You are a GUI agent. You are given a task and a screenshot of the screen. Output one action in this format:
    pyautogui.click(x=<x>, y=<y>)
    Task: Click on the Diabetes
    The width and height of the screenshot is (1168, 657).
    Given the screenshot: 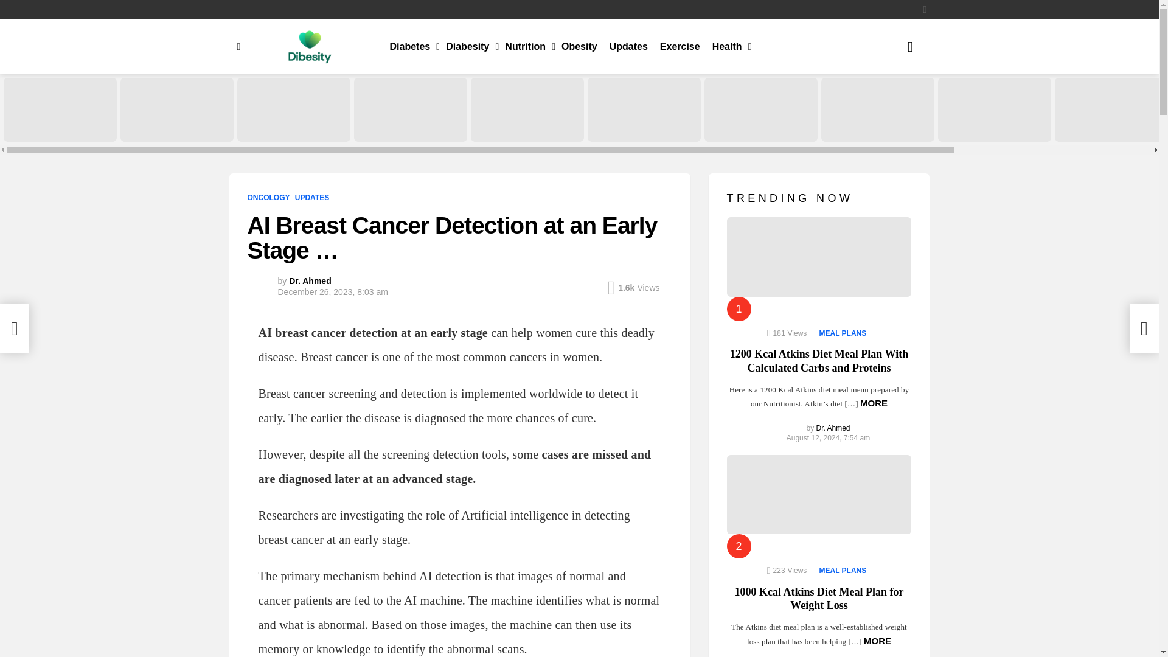 What is the action you would take?
    pyautogui.click(x=411, y=46)
    